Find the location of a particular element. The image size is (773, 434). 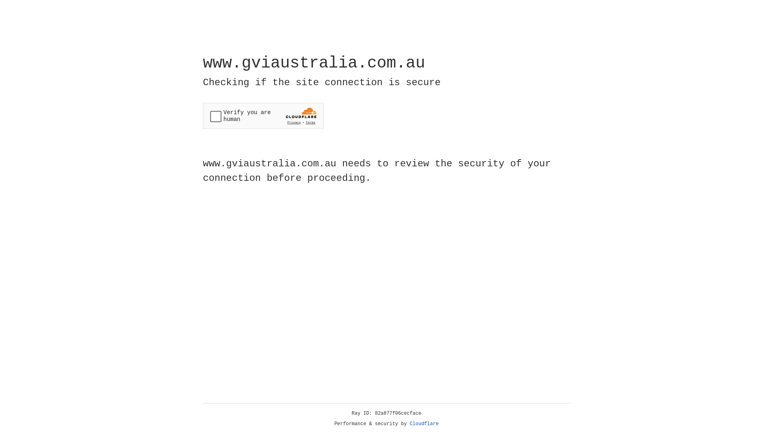

Cloudflare is located at coordinates (424, 424).